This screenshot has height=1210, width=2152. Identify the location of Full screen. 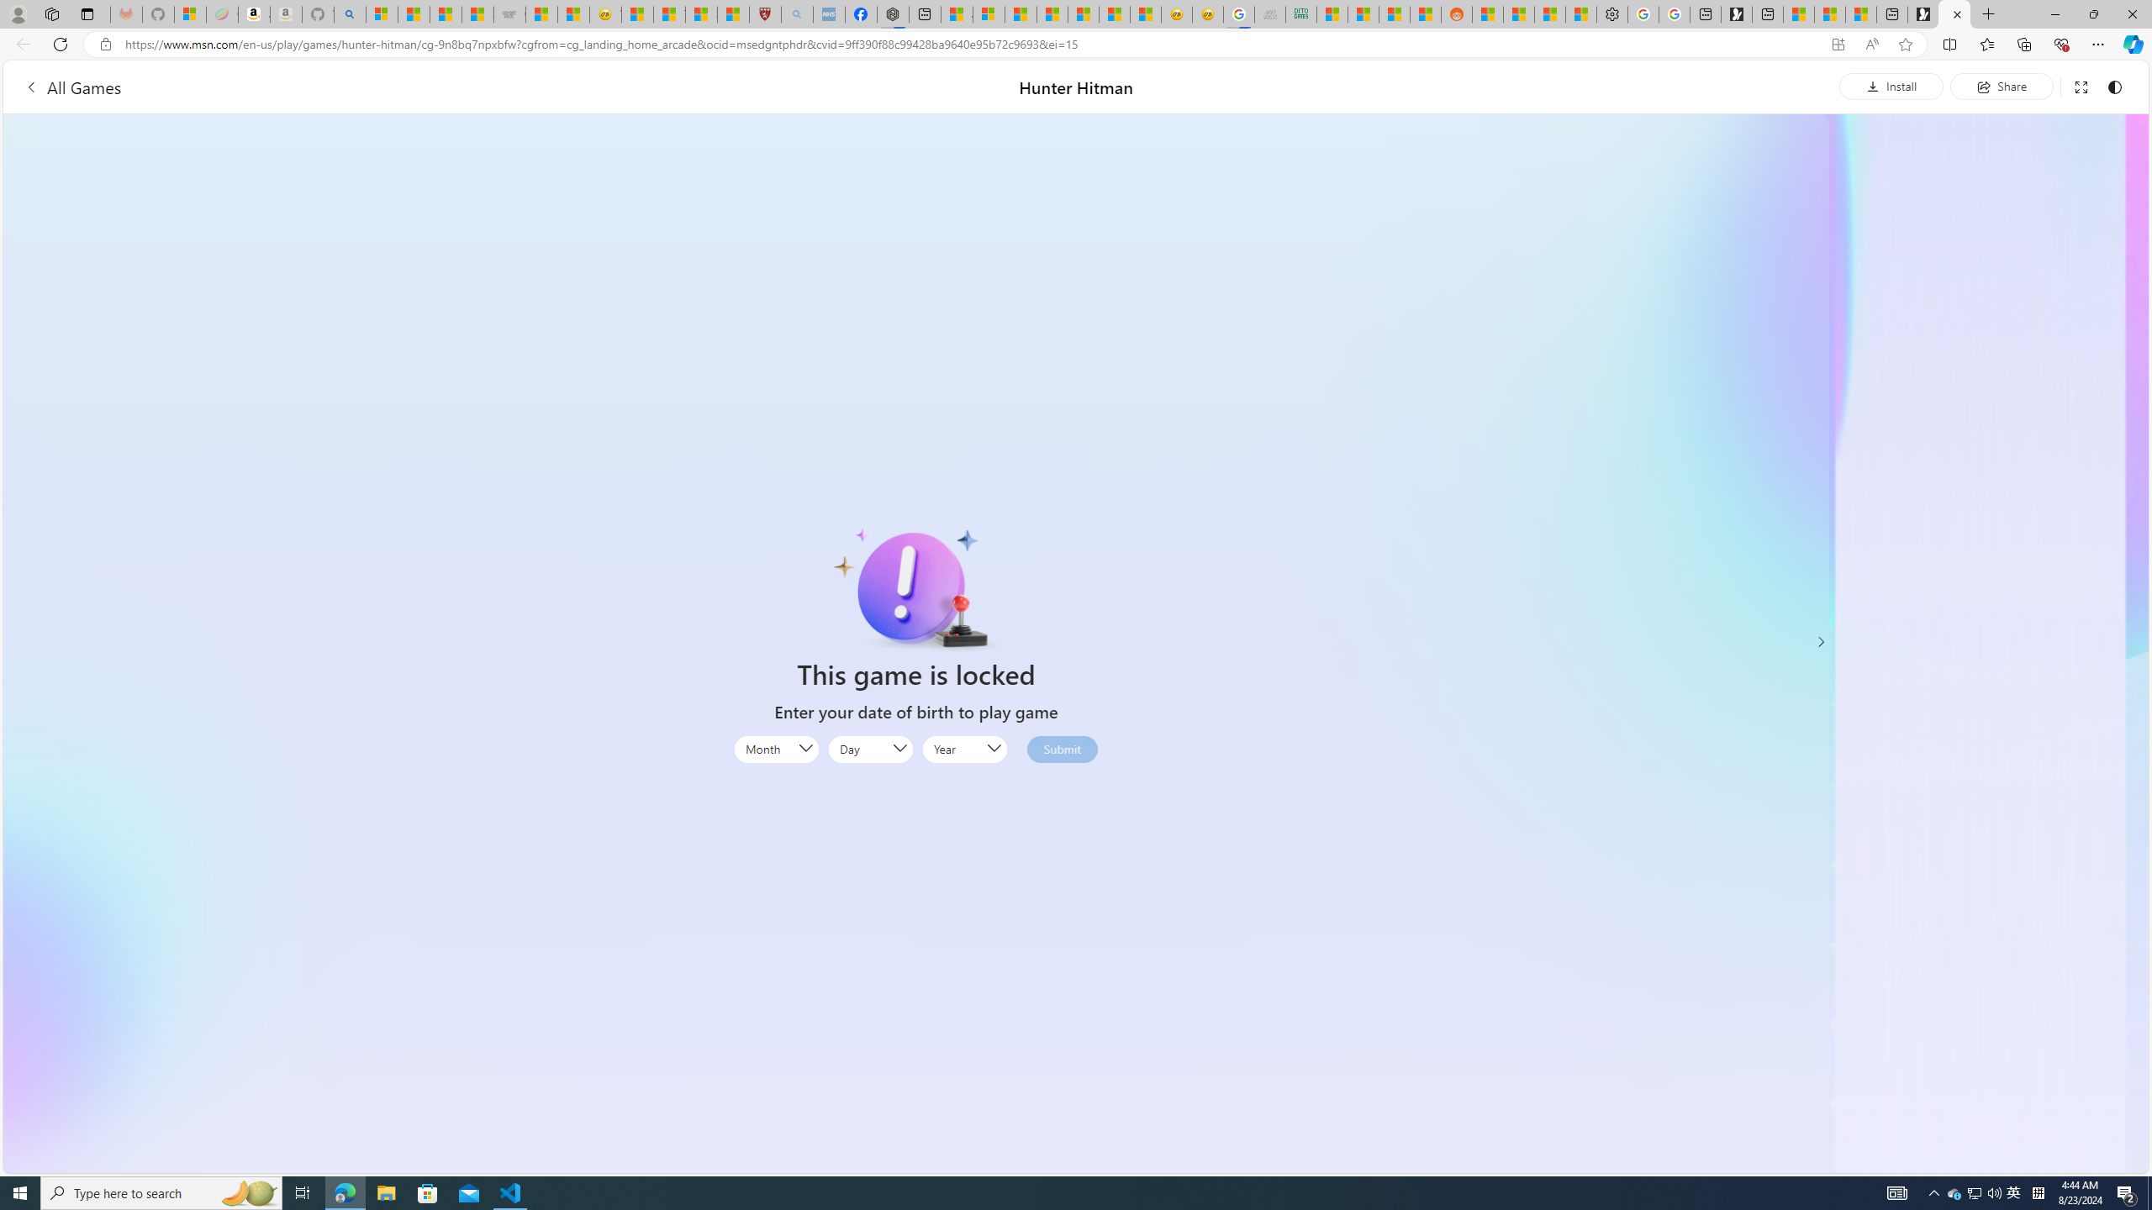
(2081, 86).